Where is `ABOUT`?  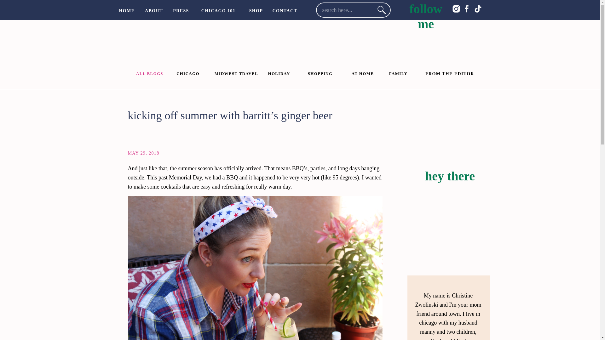
ABOUT is located at coordinates (154, 10).